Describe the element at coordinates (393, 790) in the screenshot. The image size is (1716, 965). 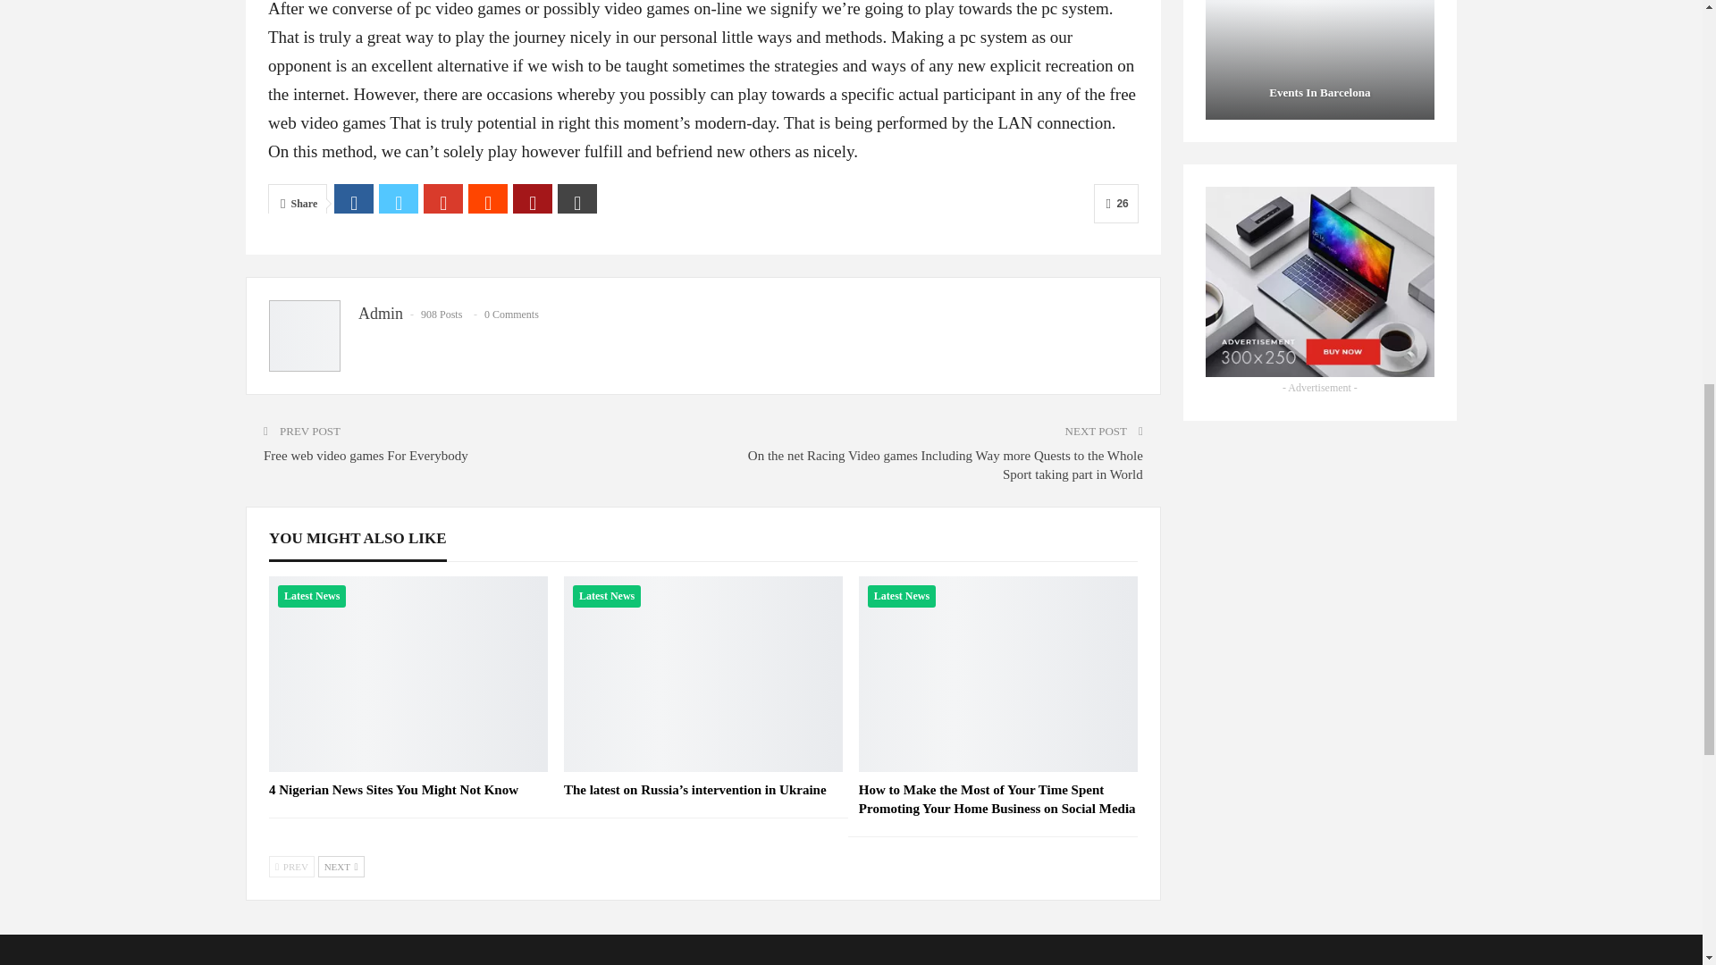
I see `4 Nigerian News Sites You Might Not Know` at that location.